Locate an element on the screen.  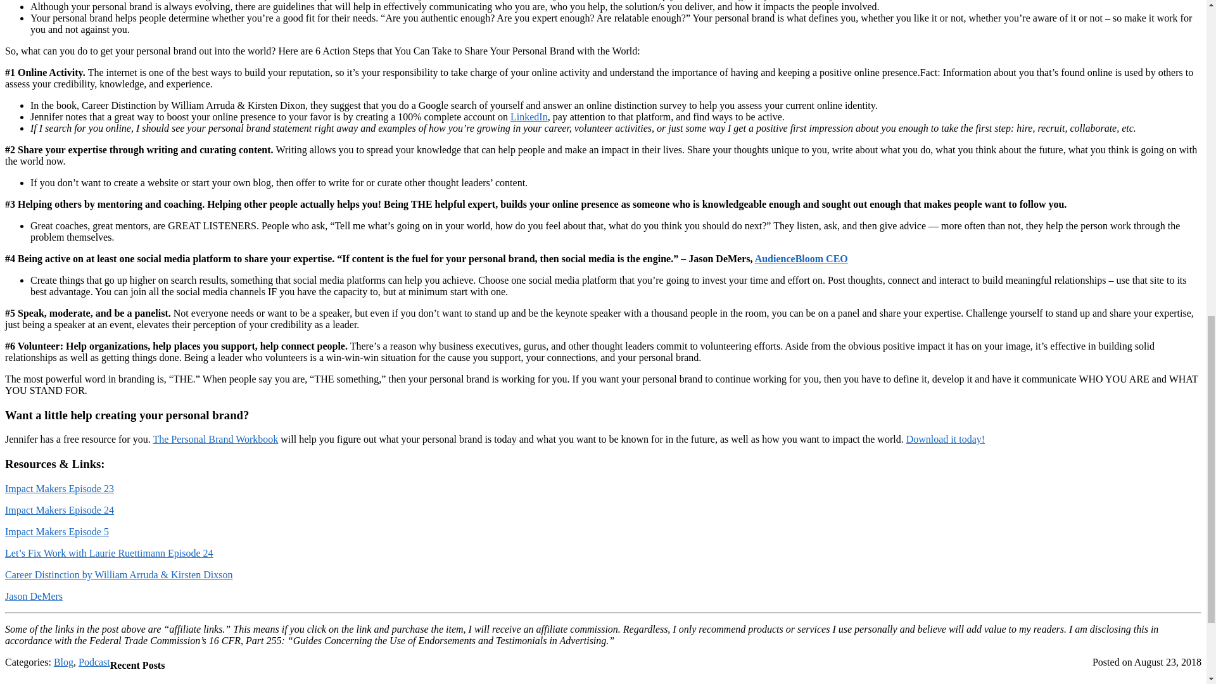
LinkedIn is located at coordinates (529, 117).